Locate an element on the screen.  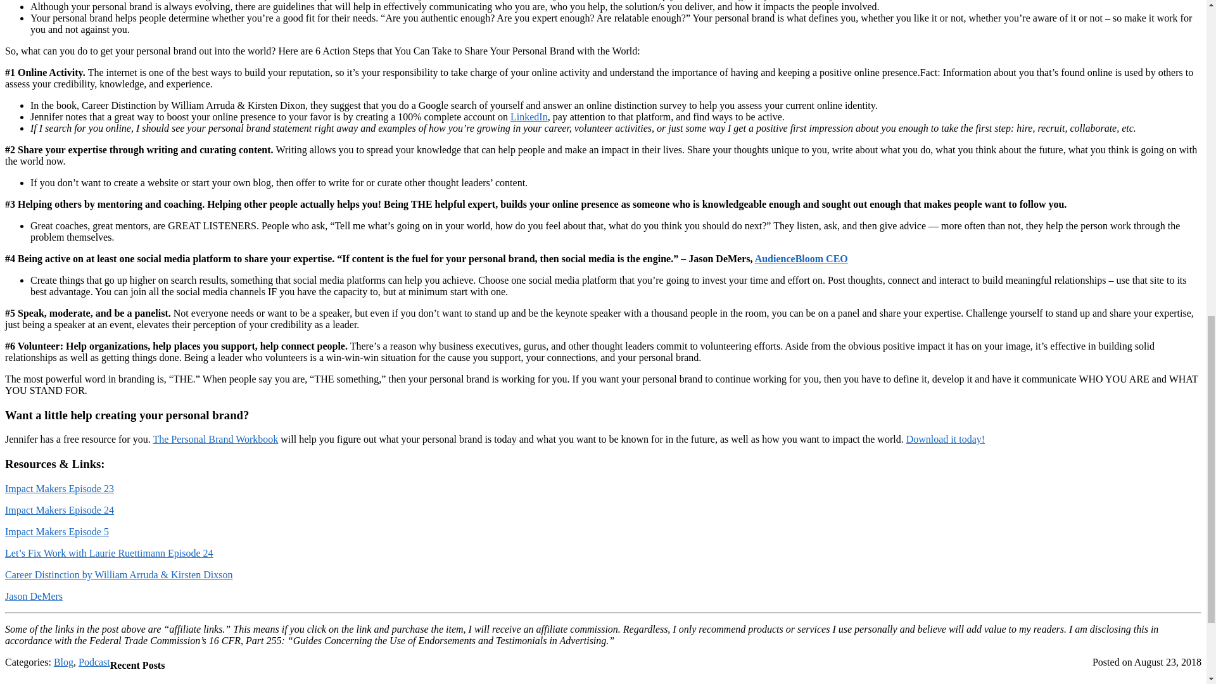
LinkedIn is located at coordinates (529, 117).